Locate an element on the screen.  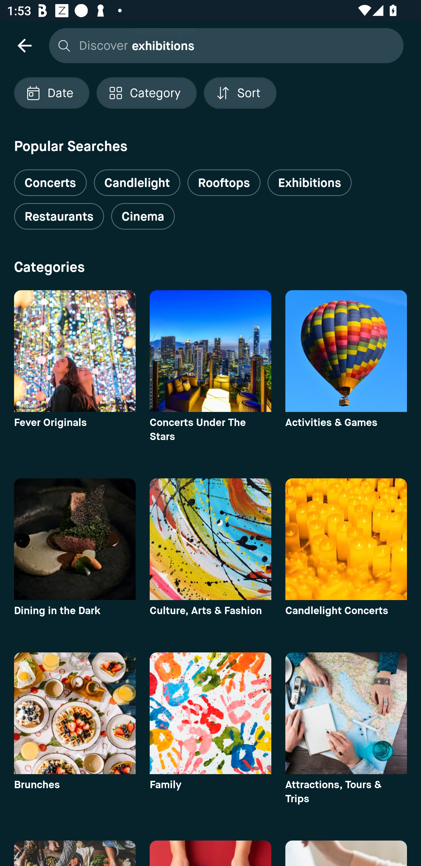
category image is located at coordinates (346, 351).